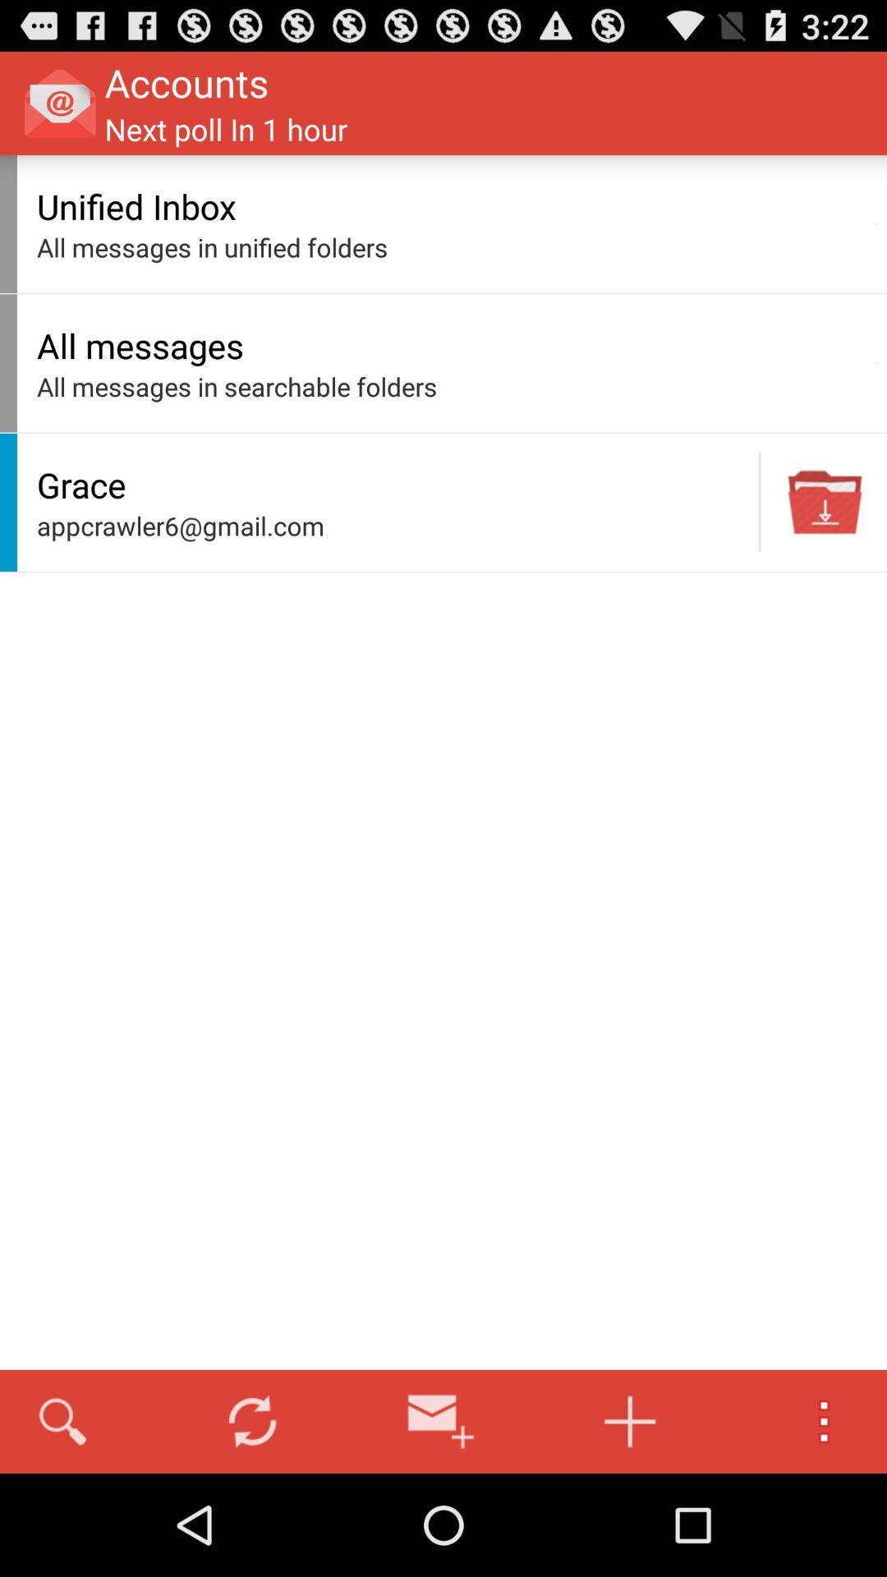  I want to click on click app to the right of all messages icon, so click(877, 363).